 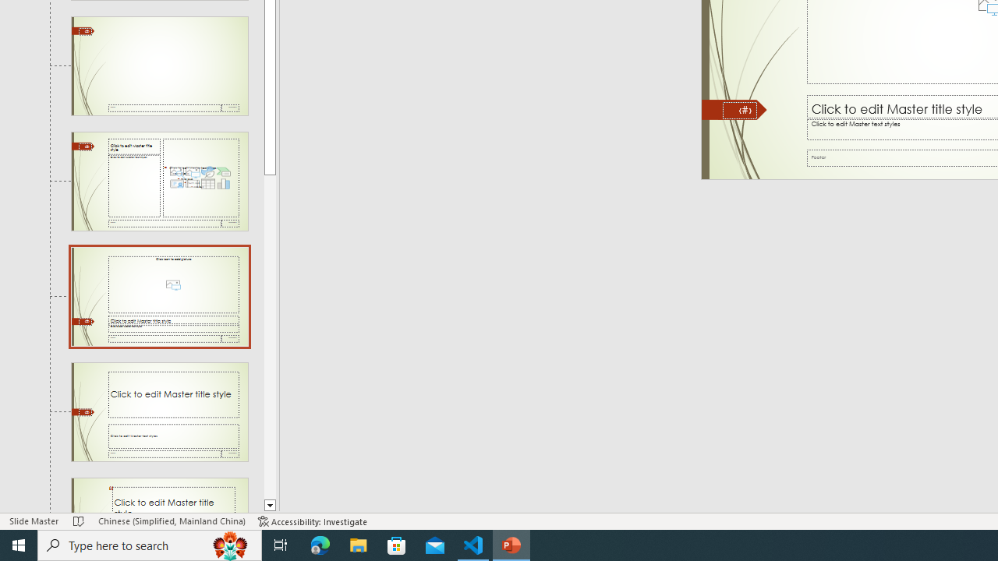 What do you see at coordinates (739, 111) in the screenshot?
I see `Slide Number` at bounding box center [739, 111].